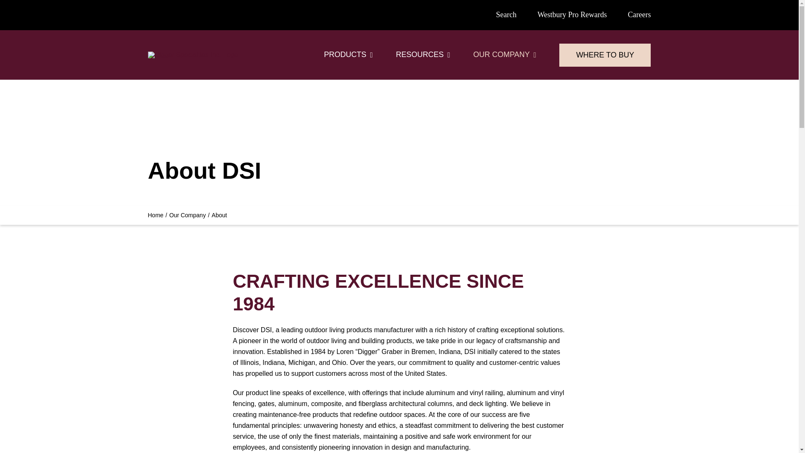 The height and width of the screenshot is (453, 805). What do you see at coordinates (504, 55) in the screenshot?
I see `Our Company` at bounding box center [504, 55].